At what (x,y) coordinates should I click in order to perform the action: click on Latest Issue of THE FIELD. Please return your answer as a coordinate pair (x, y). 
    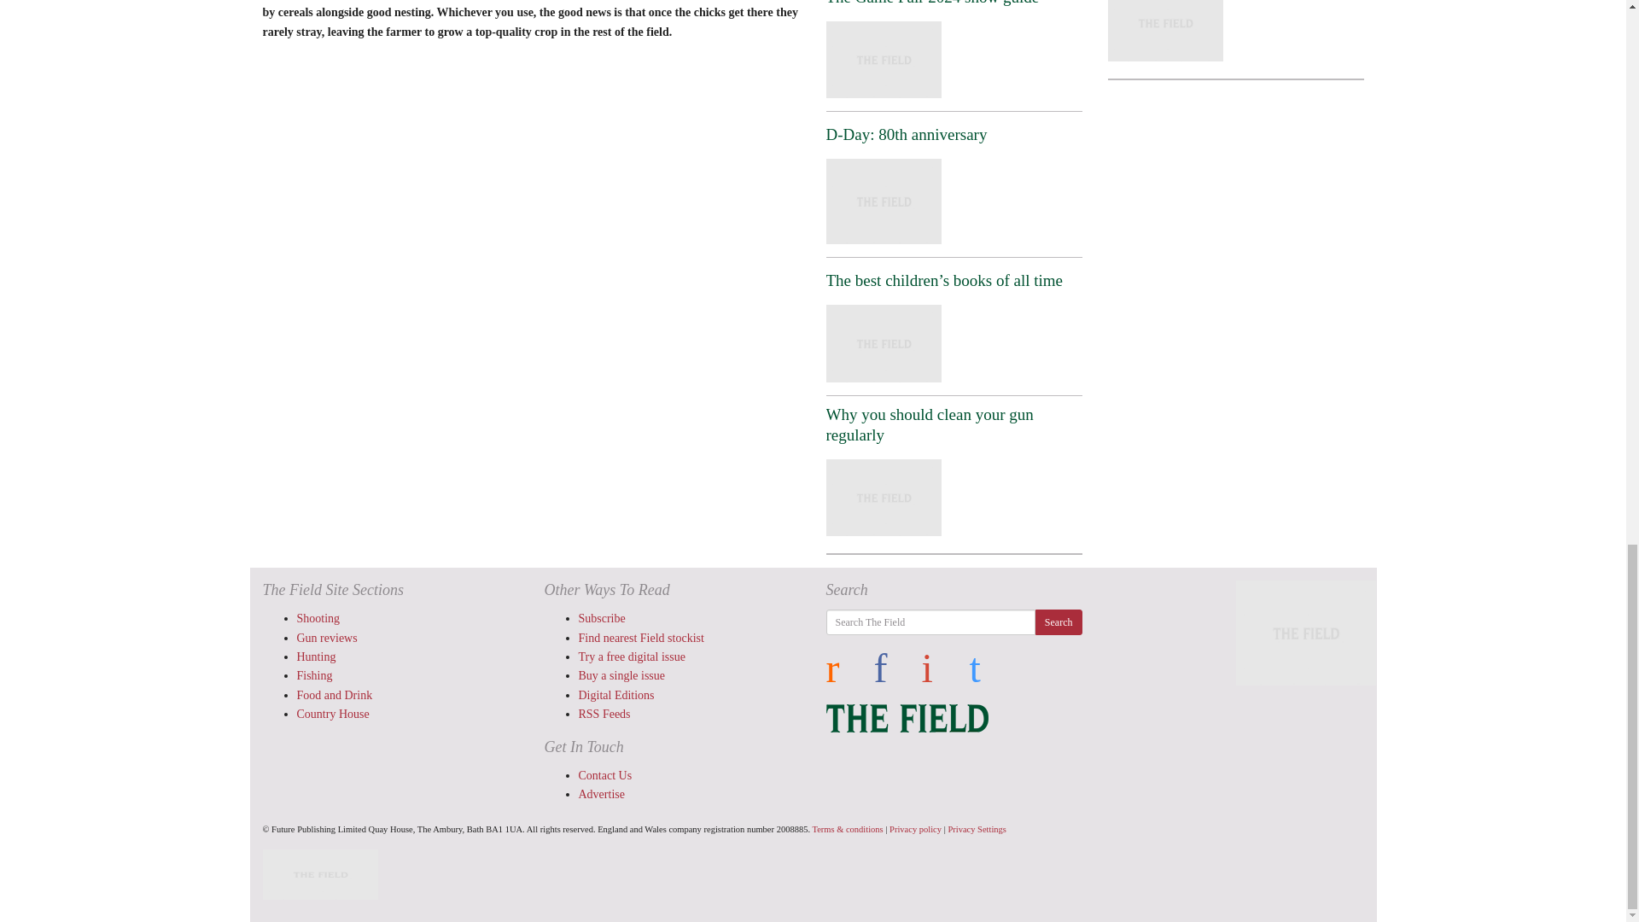
    Looking at the image, I should click on (1299, 633).